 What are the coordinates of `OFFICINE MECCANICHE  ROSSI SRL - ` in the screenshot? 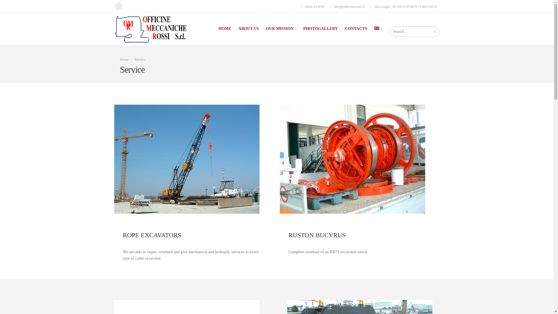 It's located at (150, 28).